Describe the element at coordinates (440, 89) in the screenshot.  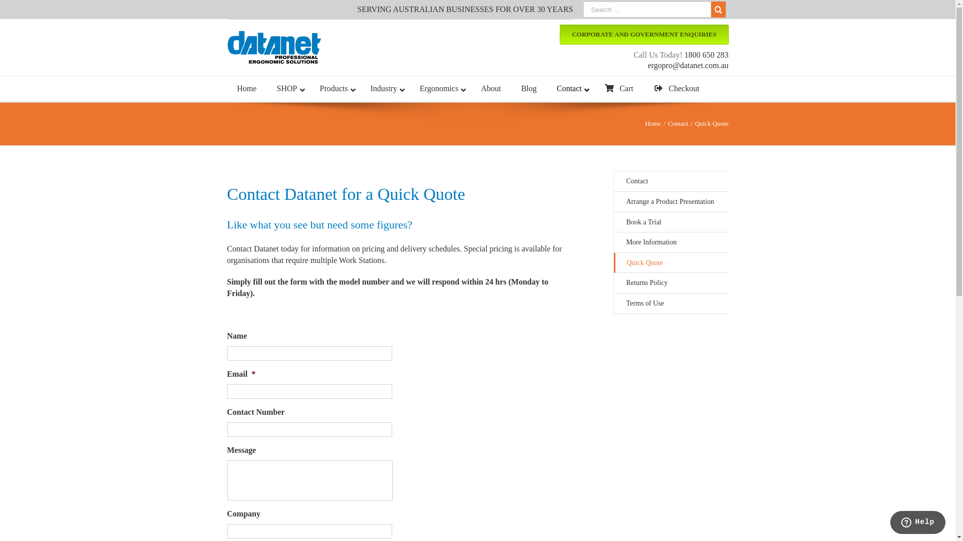
I see `Ergonomics` at that location.